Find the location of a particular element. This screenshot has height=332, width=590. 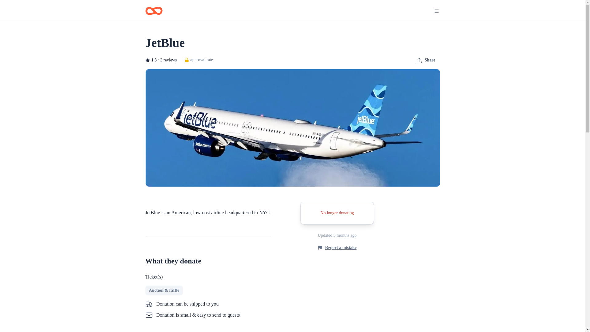

3 reviews is located at coordinates (169, 60).